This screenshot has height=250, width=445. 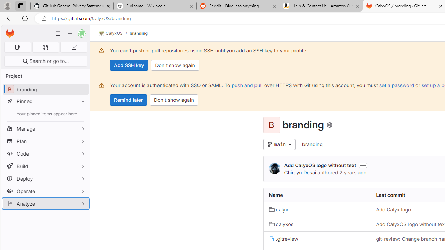 I want to click on calyxos, so click(x=317, y=224).